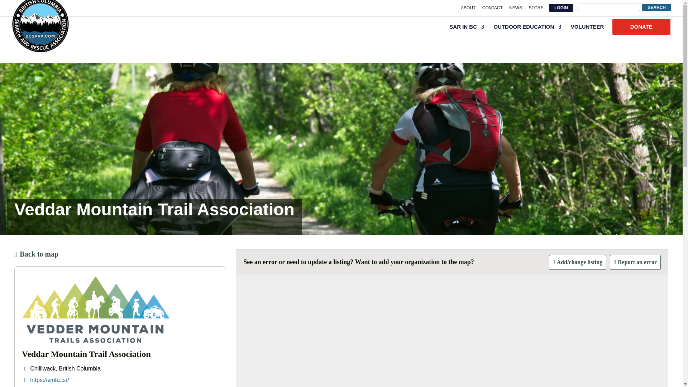 The width and height of the screenshot is (688, 387). What do you see at coordinates (515, 9) in the screenshot?
I see `NEWS` at bounding box center [515, 9].